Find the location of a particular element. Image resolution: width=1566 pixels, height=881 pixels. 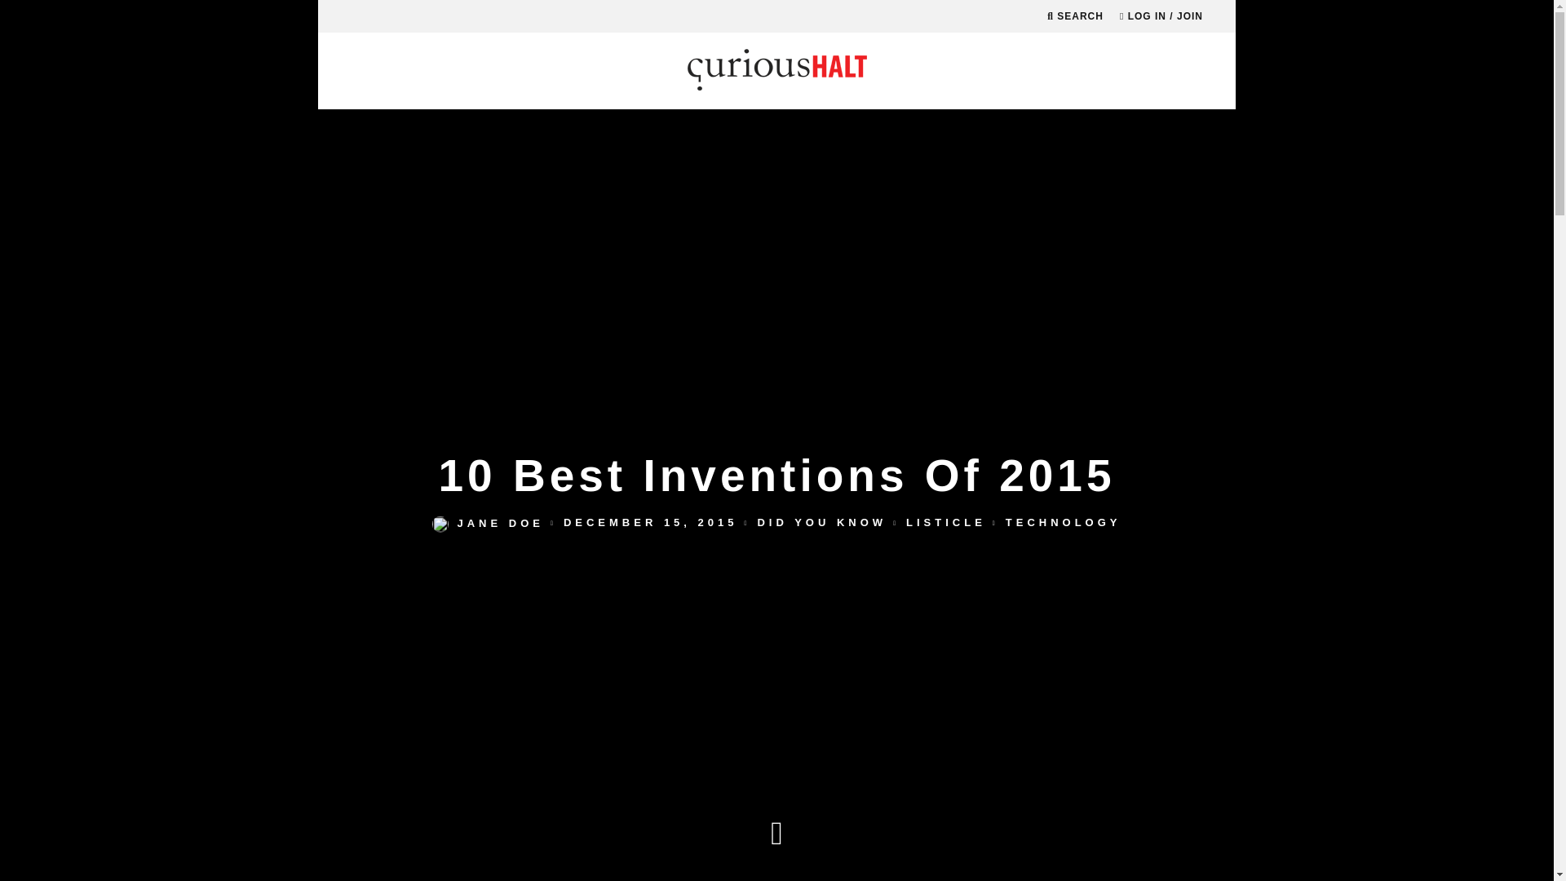

LISTICLE is located at coordinates (946, 523).